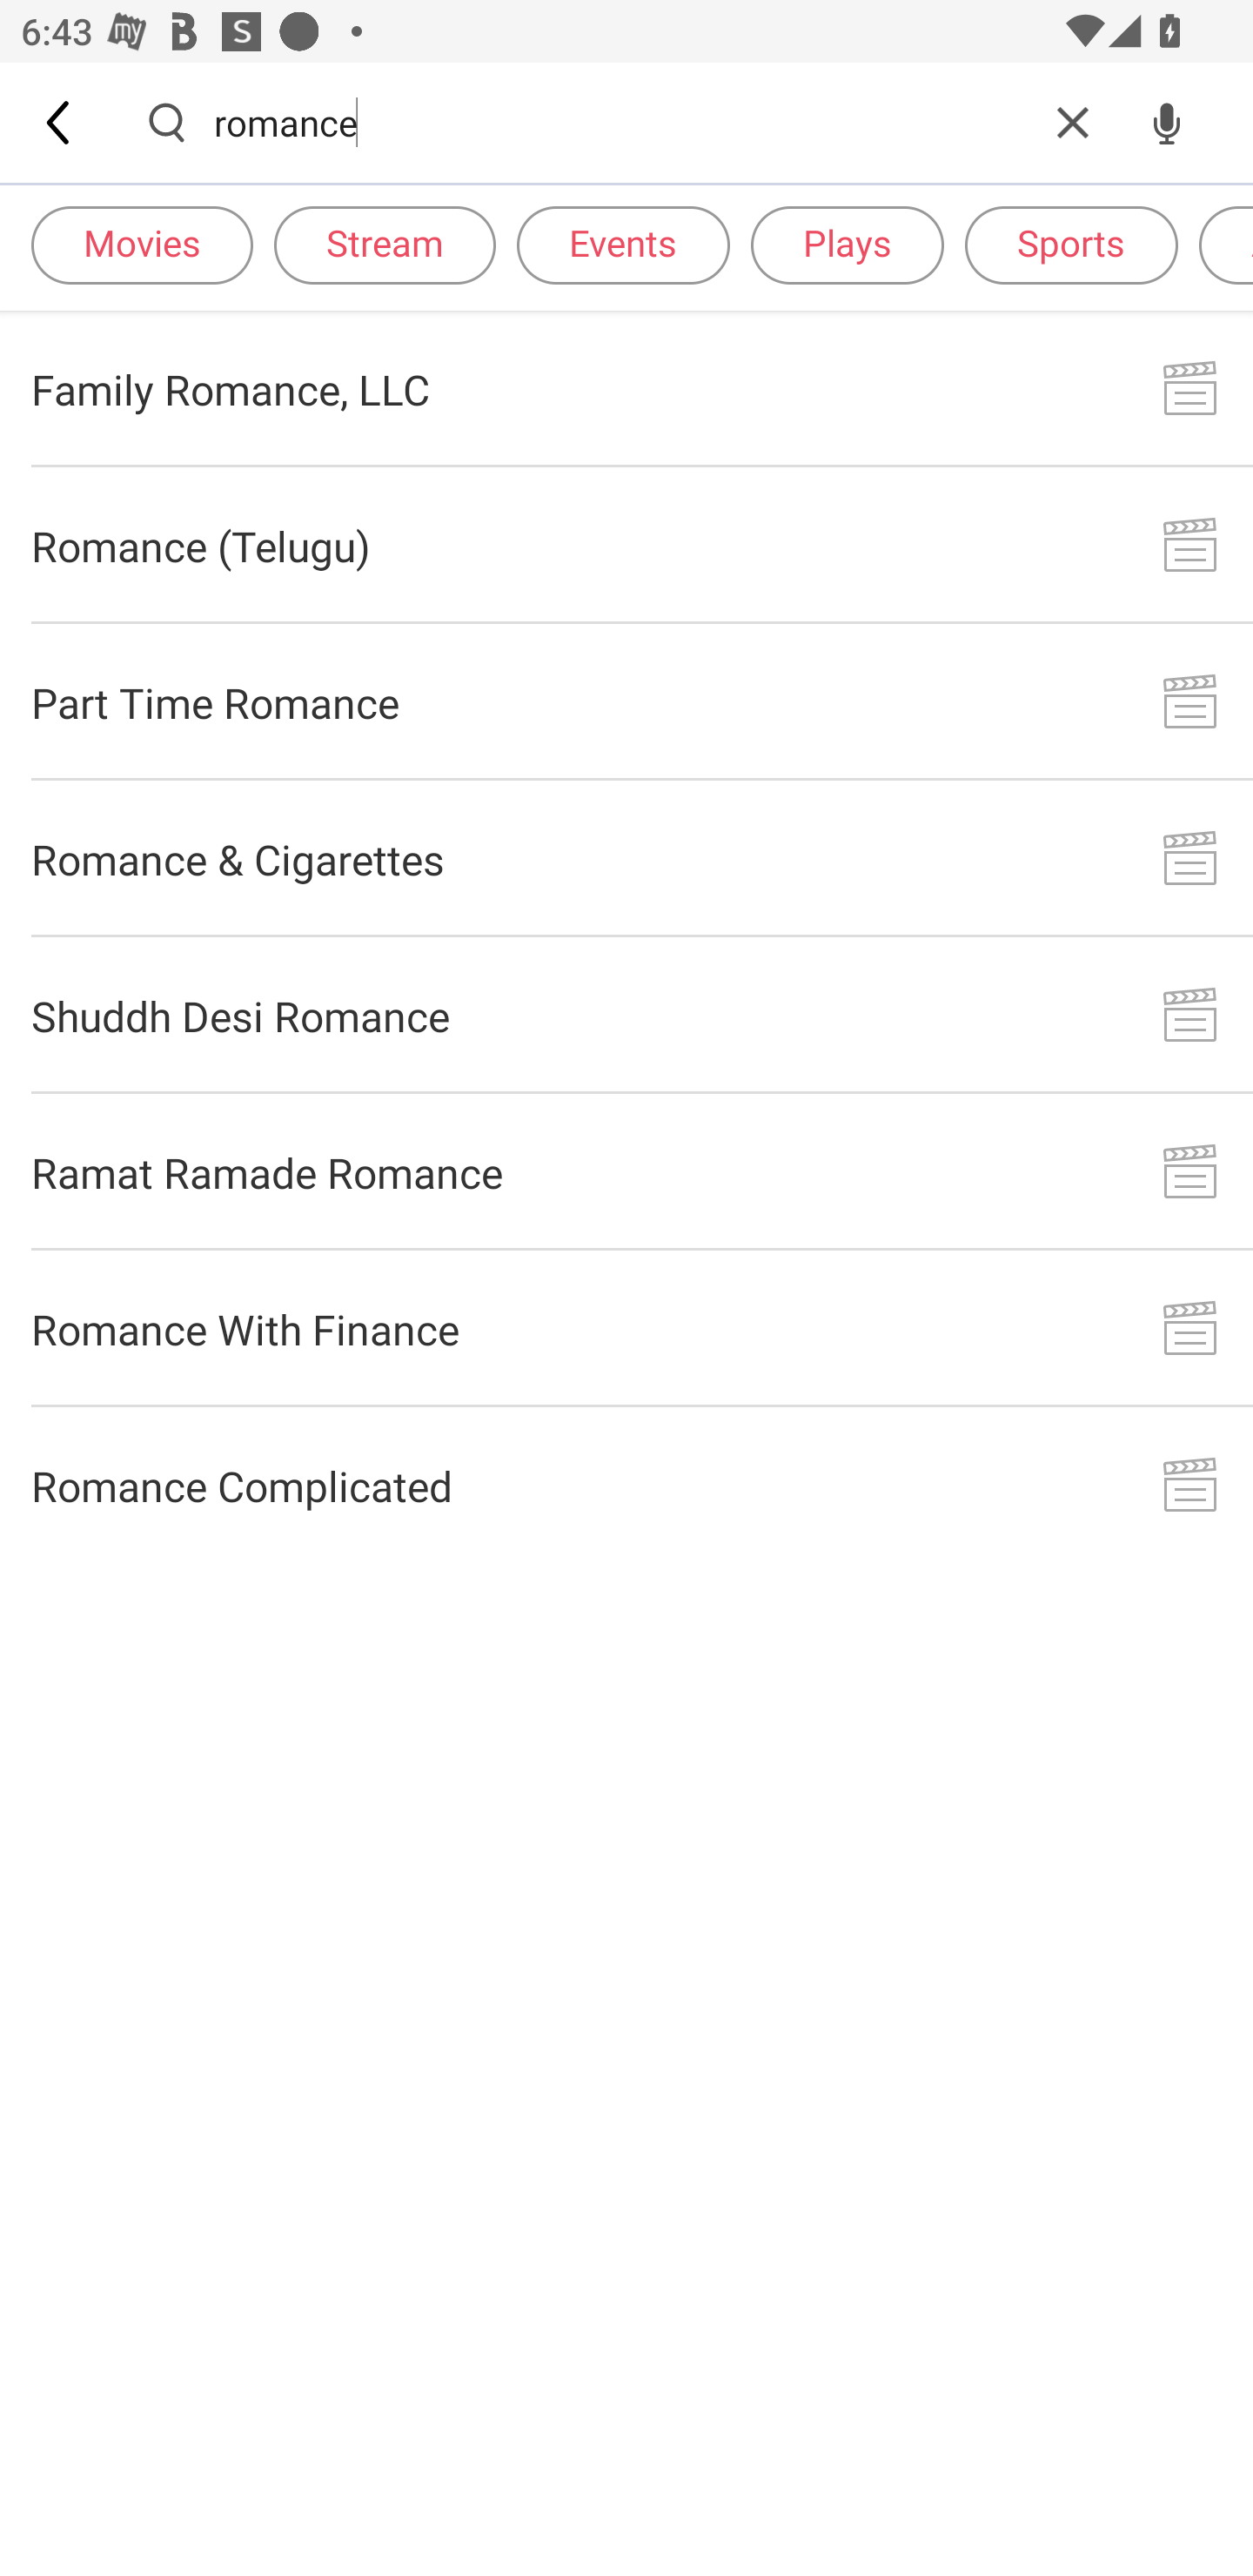  I want to click on Plays, so click(847, 244).